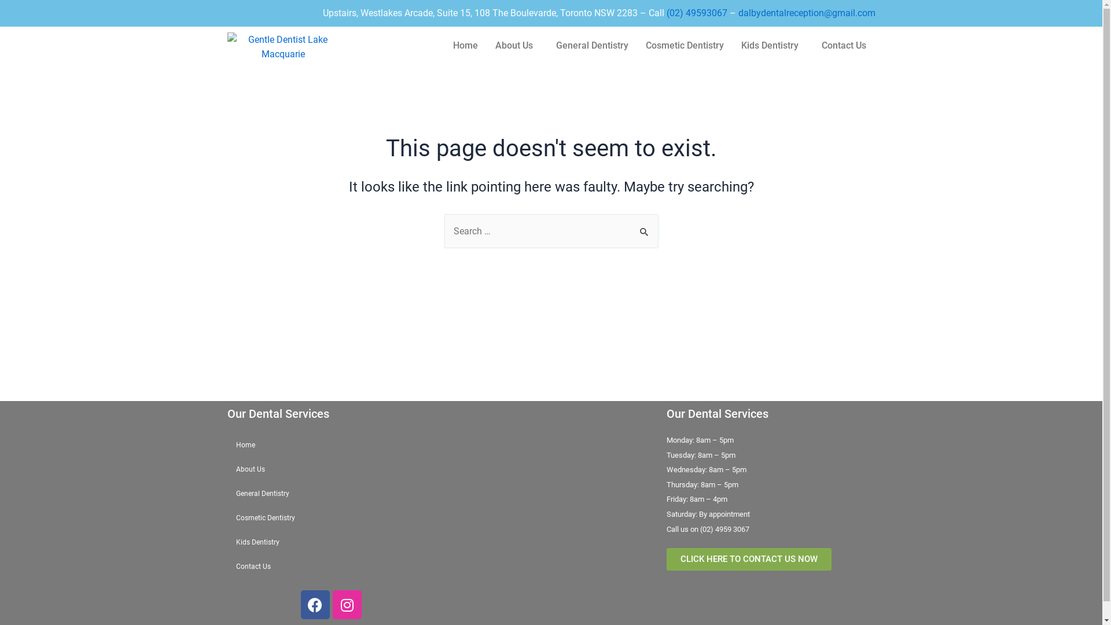 The image size is (1111, 625). Describe the element at coordinates (331, 469) in the screenshot. I see `About Us` at that location.